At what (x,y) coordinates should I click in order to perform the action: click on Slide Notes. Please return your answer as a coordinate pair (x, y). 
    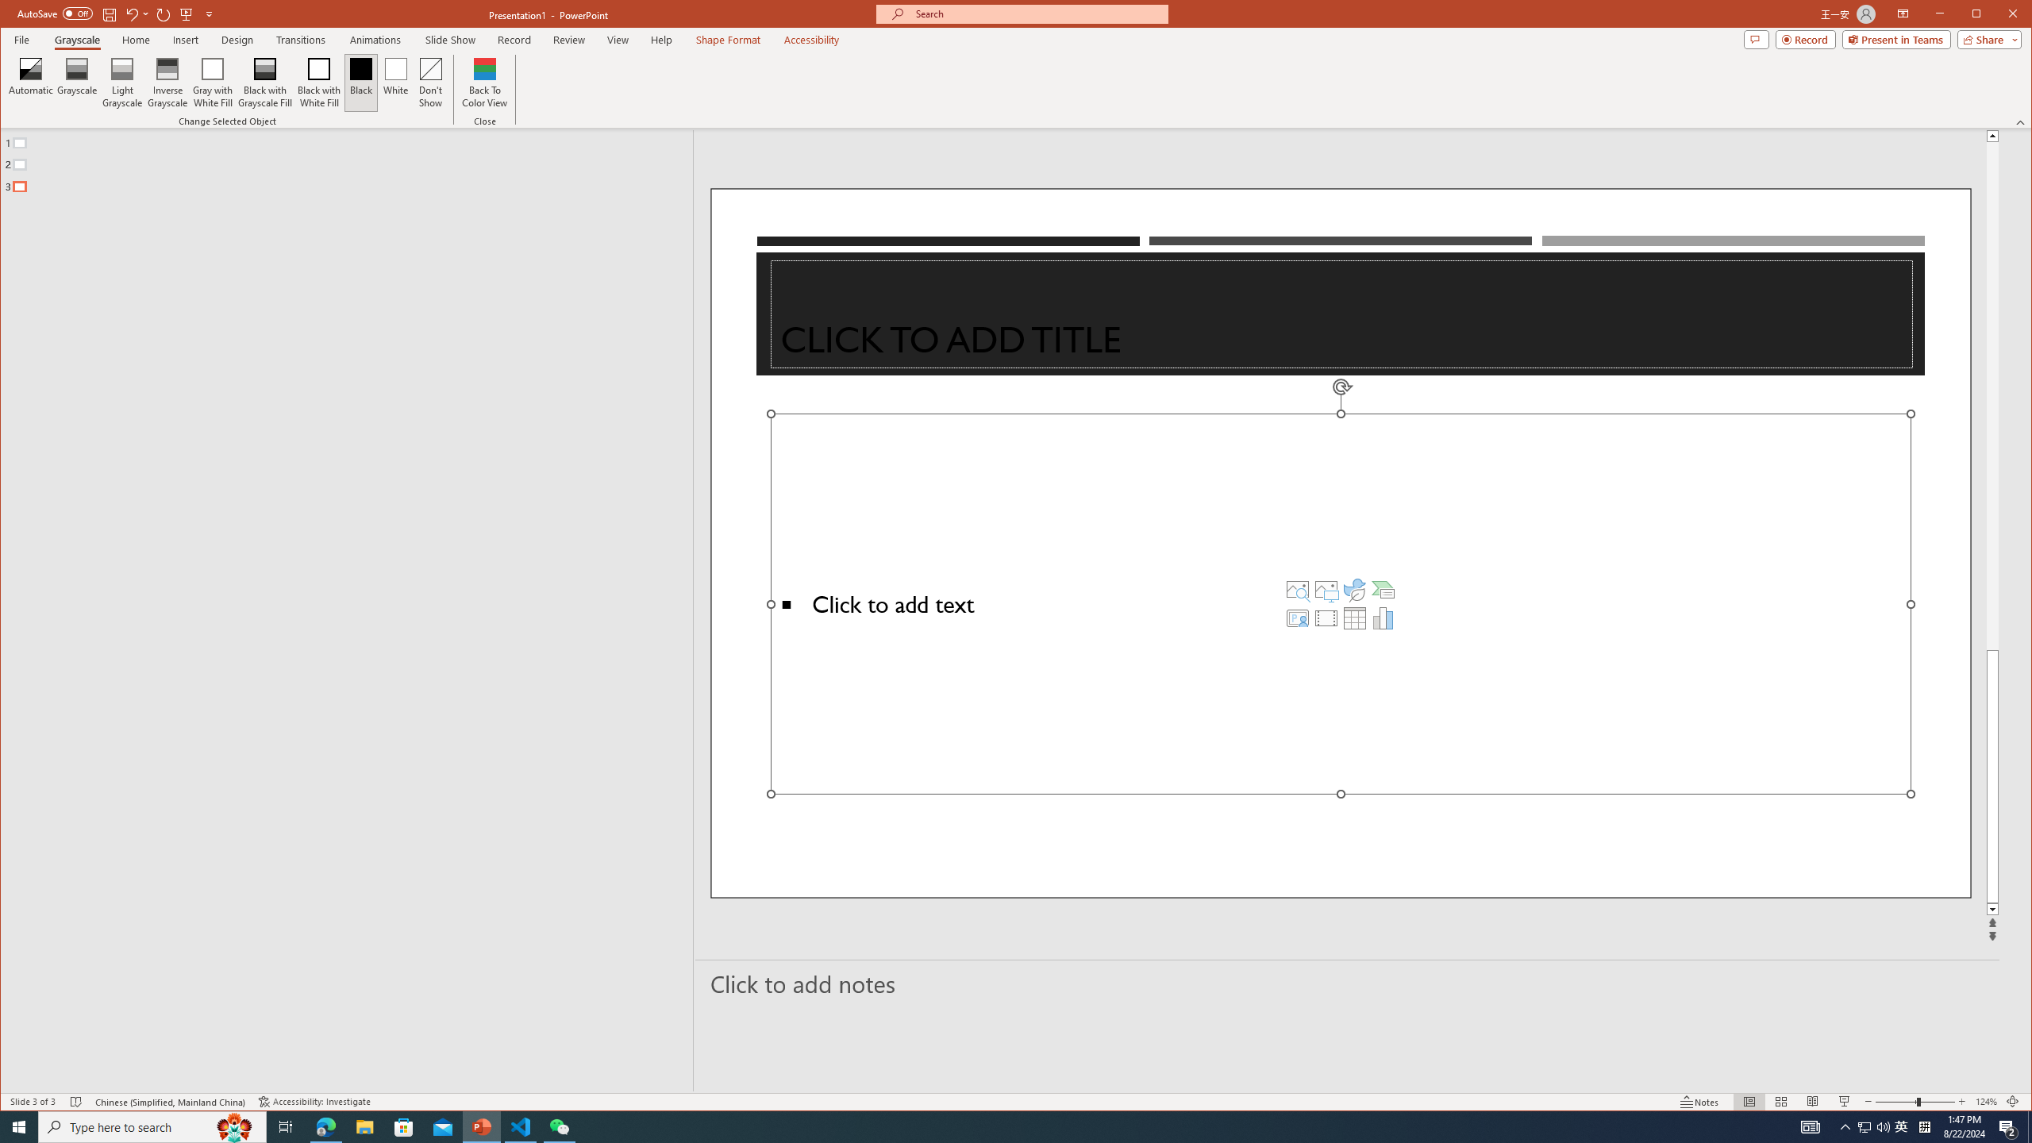
    Looking at the image, I should click on (1348, 983).